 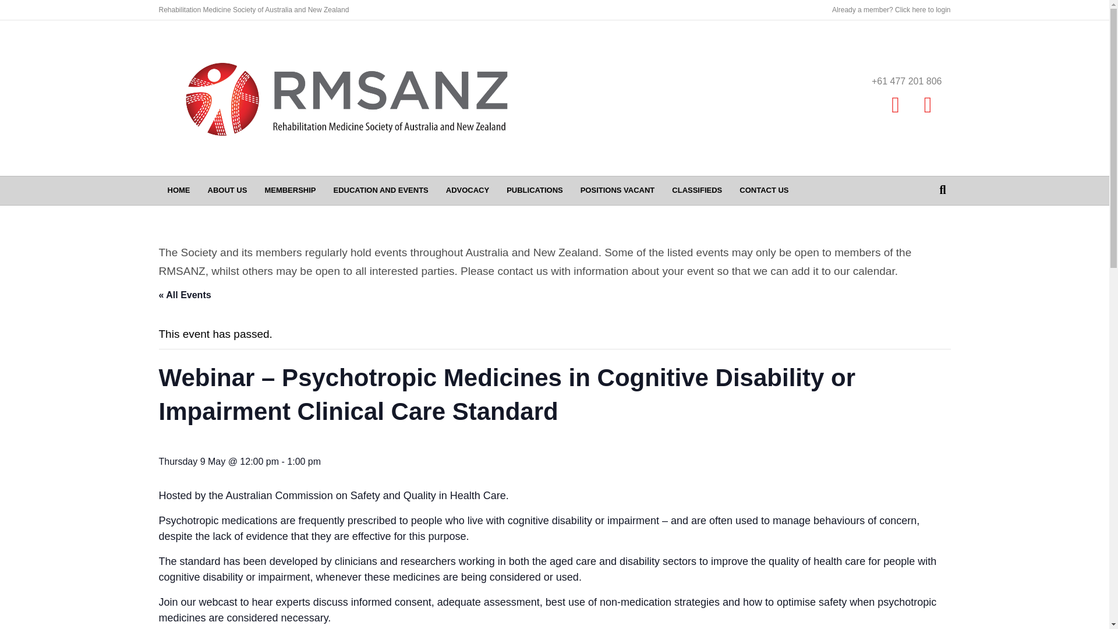 What do you see at coordinates (617, 190) in the screenshot?
I see `POSITIONS VACANT` at bounding box center [617, 190].